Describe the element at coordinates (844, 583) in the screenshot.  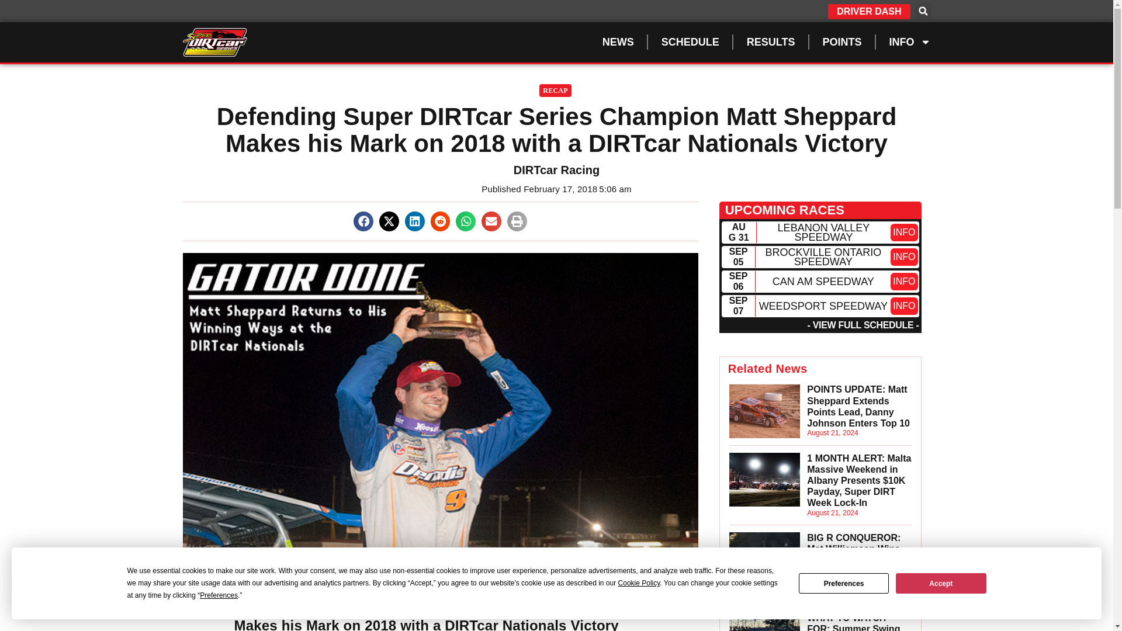
I see `Preferences` at that location.